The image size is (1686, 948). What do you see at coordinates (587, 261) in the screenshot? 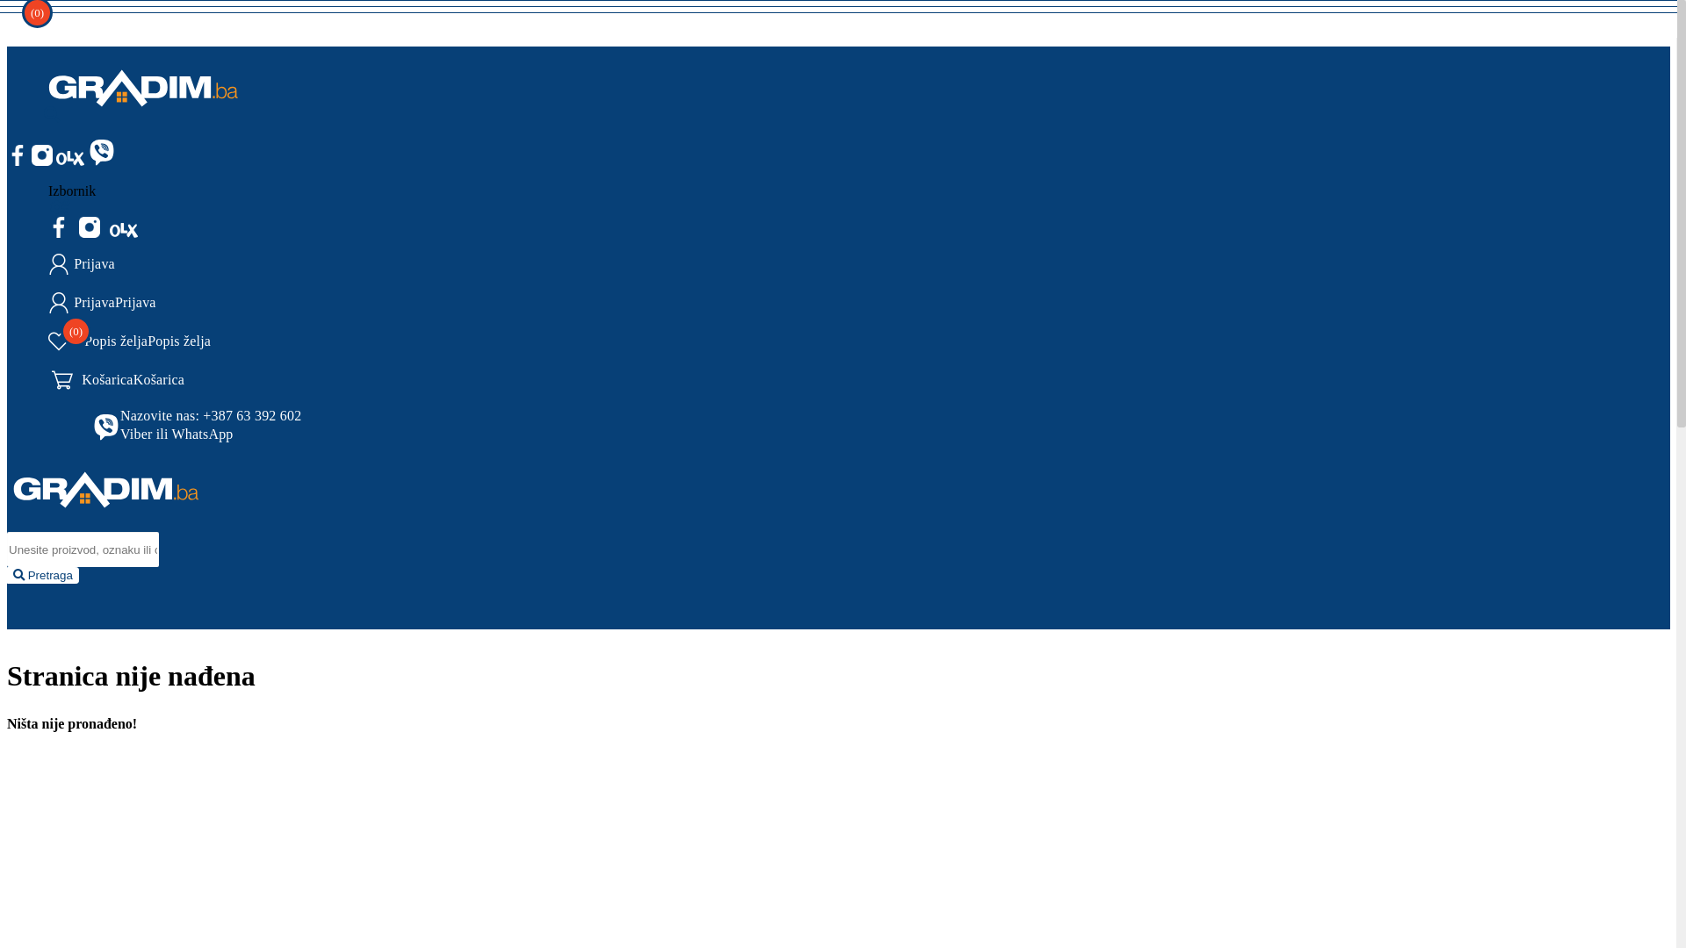
I see `Prijava` at bounding box center [587, 261].